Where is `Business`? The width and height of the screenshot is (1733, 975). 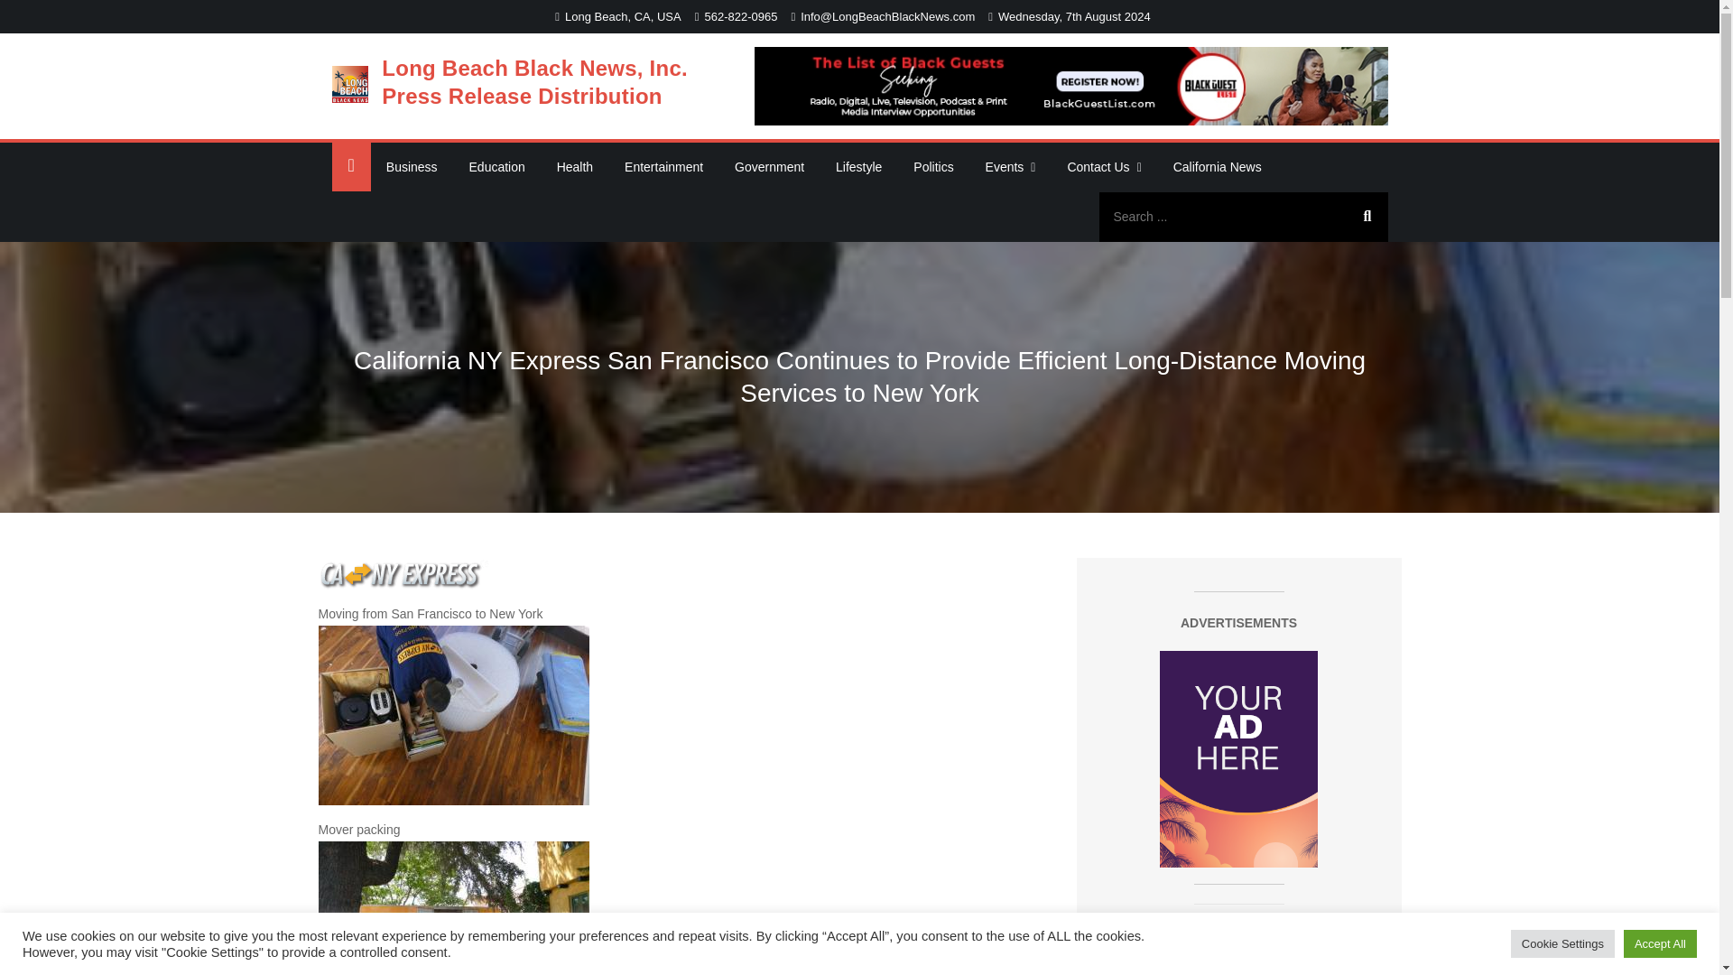 Business is located at coordinates (412, 166).